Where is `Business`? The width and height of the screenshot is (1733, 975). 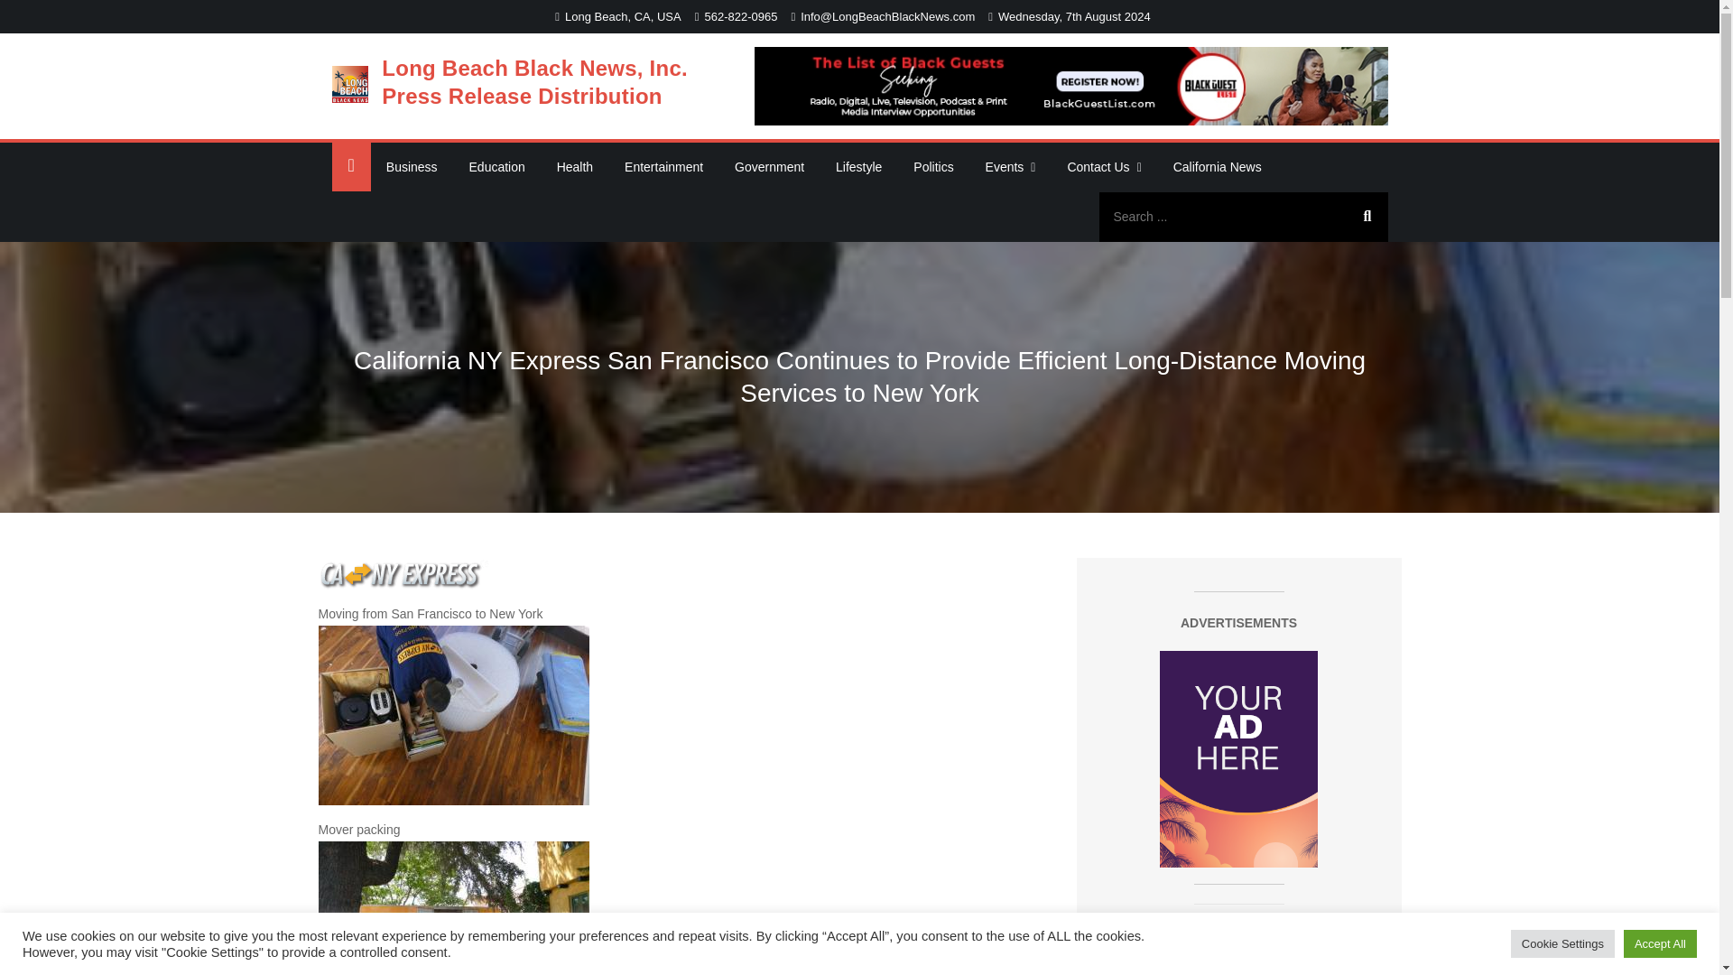 Business is located at coordinates (412, 166).